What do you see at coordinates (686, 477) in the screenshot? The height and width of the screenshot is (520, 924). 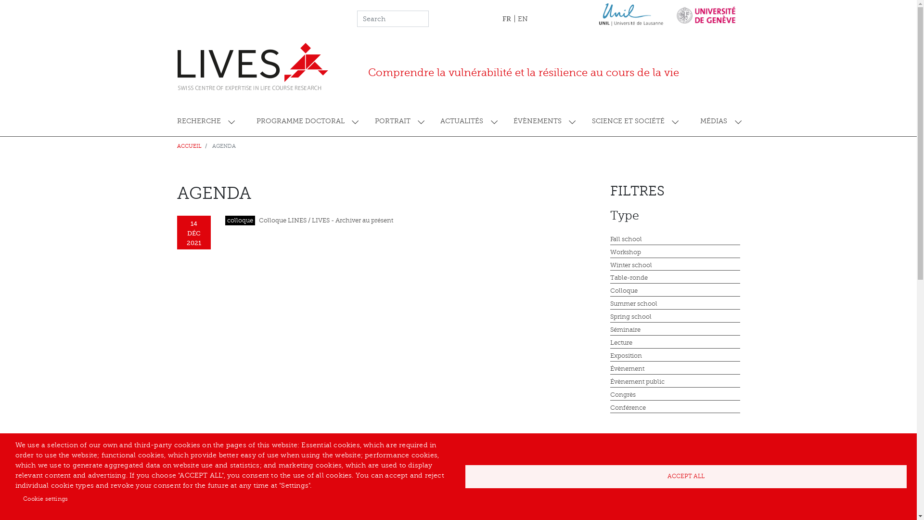 I see `ACCEPT ALL` at bounding box center [686, 477].